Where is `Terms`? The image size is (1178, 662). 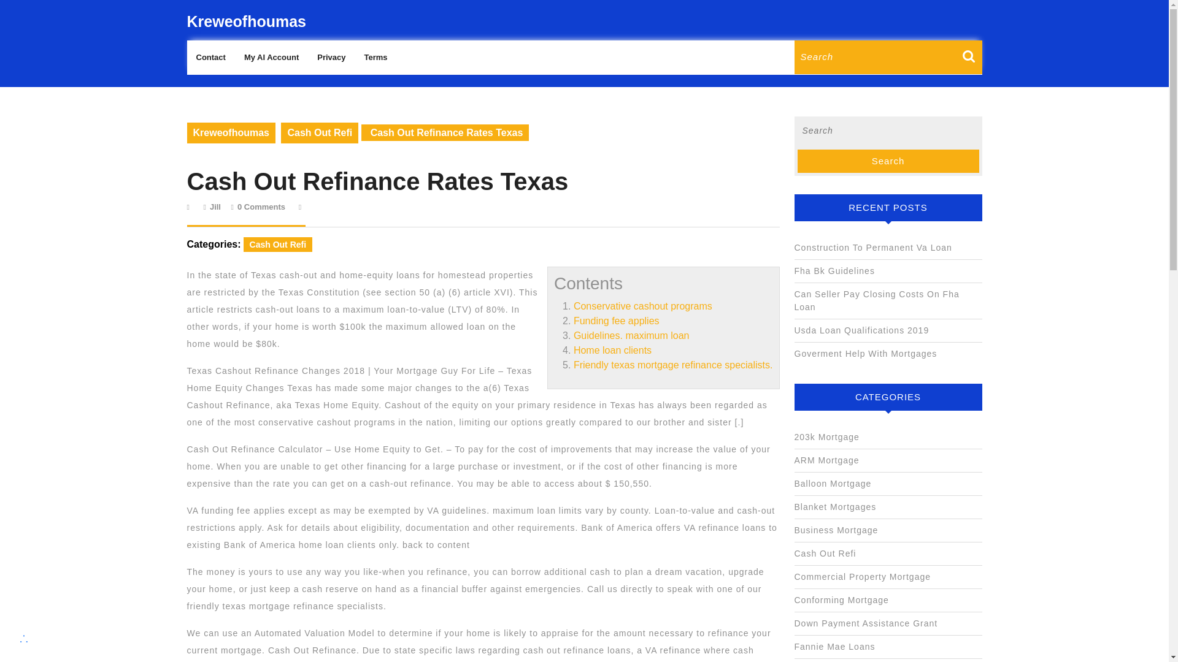
Terms is located at coordinates (375, 58).